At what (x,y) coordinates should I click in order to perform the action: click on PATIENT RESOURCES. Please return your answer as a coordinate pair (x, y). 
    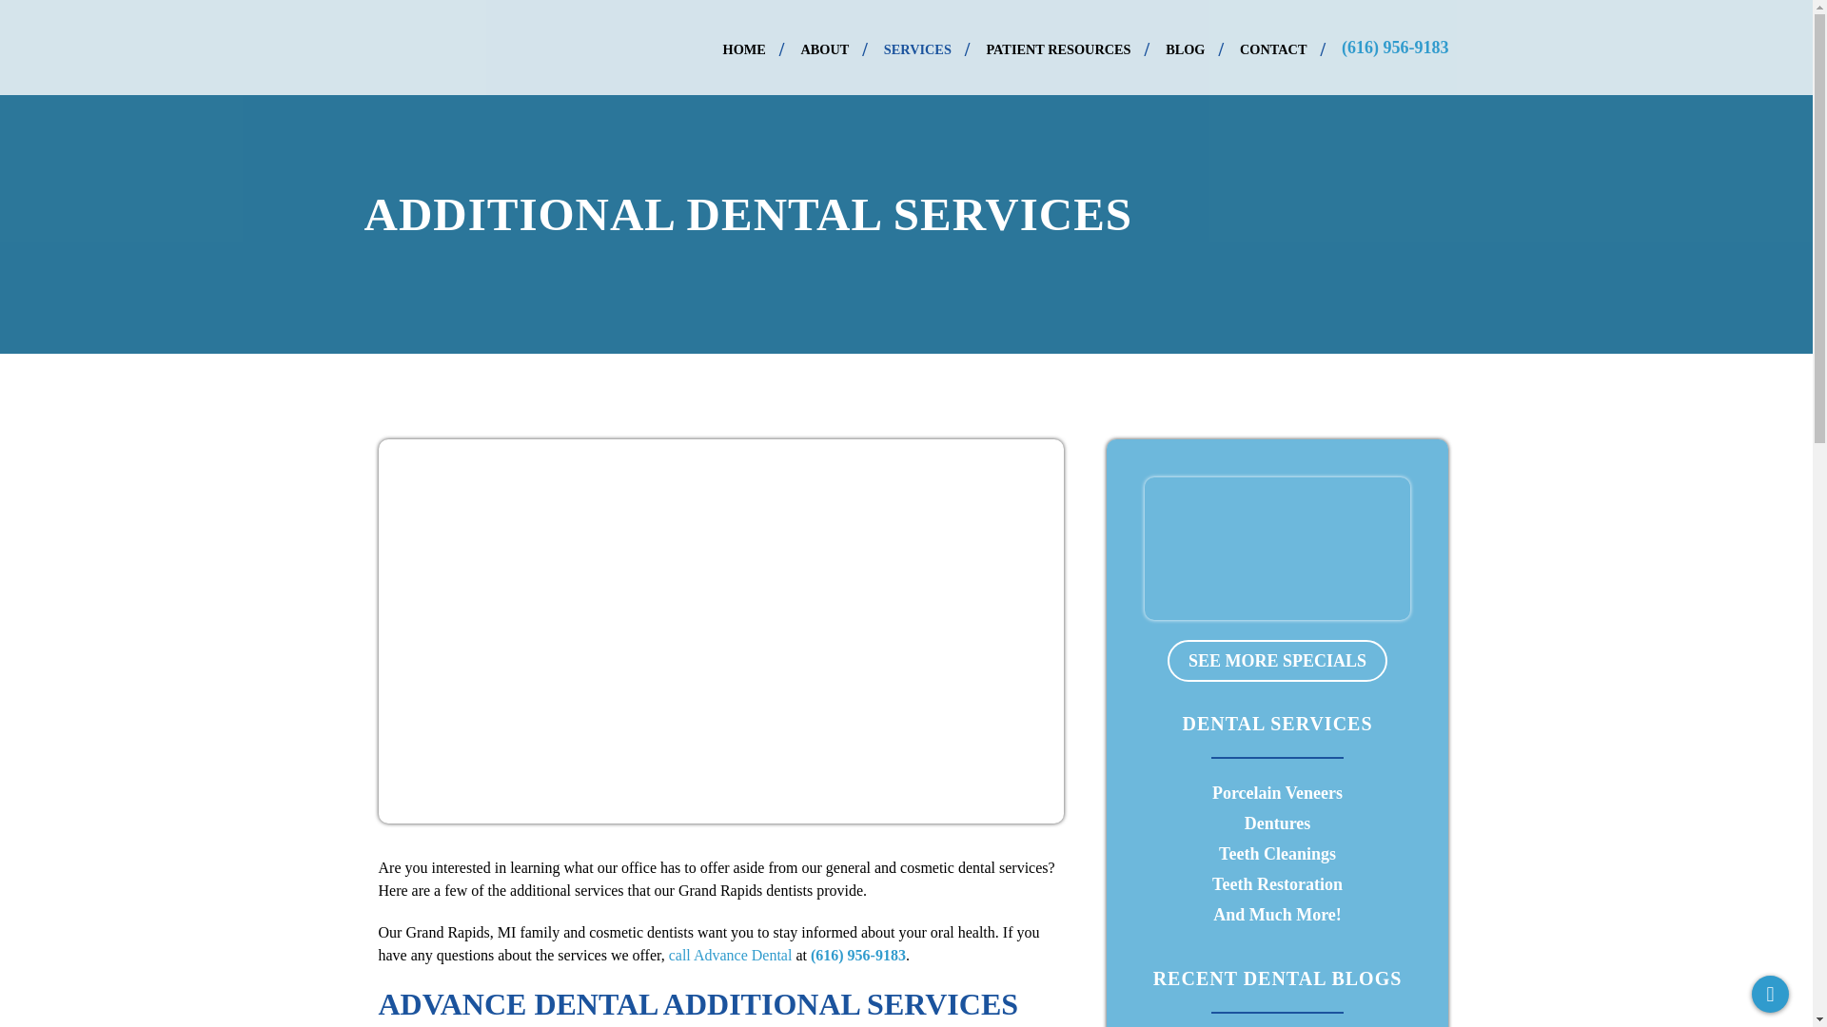
    Looking at the image, I should click on (1068, 48).